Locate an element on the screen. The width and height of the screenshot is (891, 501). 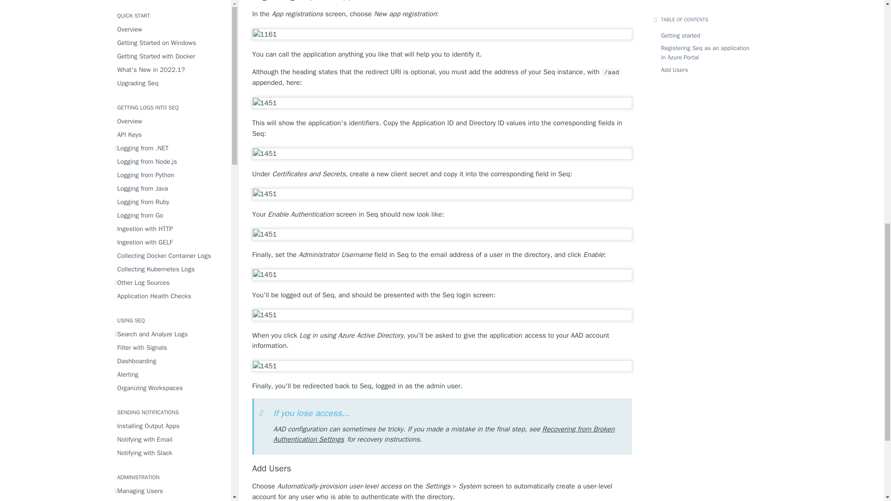
AAD-NewAppRegistration.png is located at coordinates (441, 34).